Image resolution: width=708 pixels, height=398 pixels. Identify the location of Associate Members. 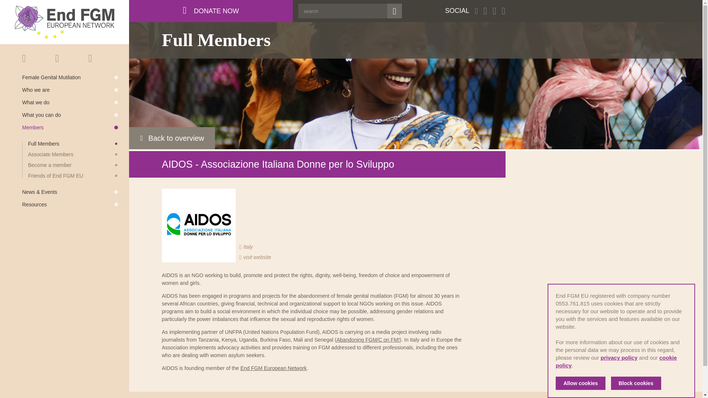
(73, 154).